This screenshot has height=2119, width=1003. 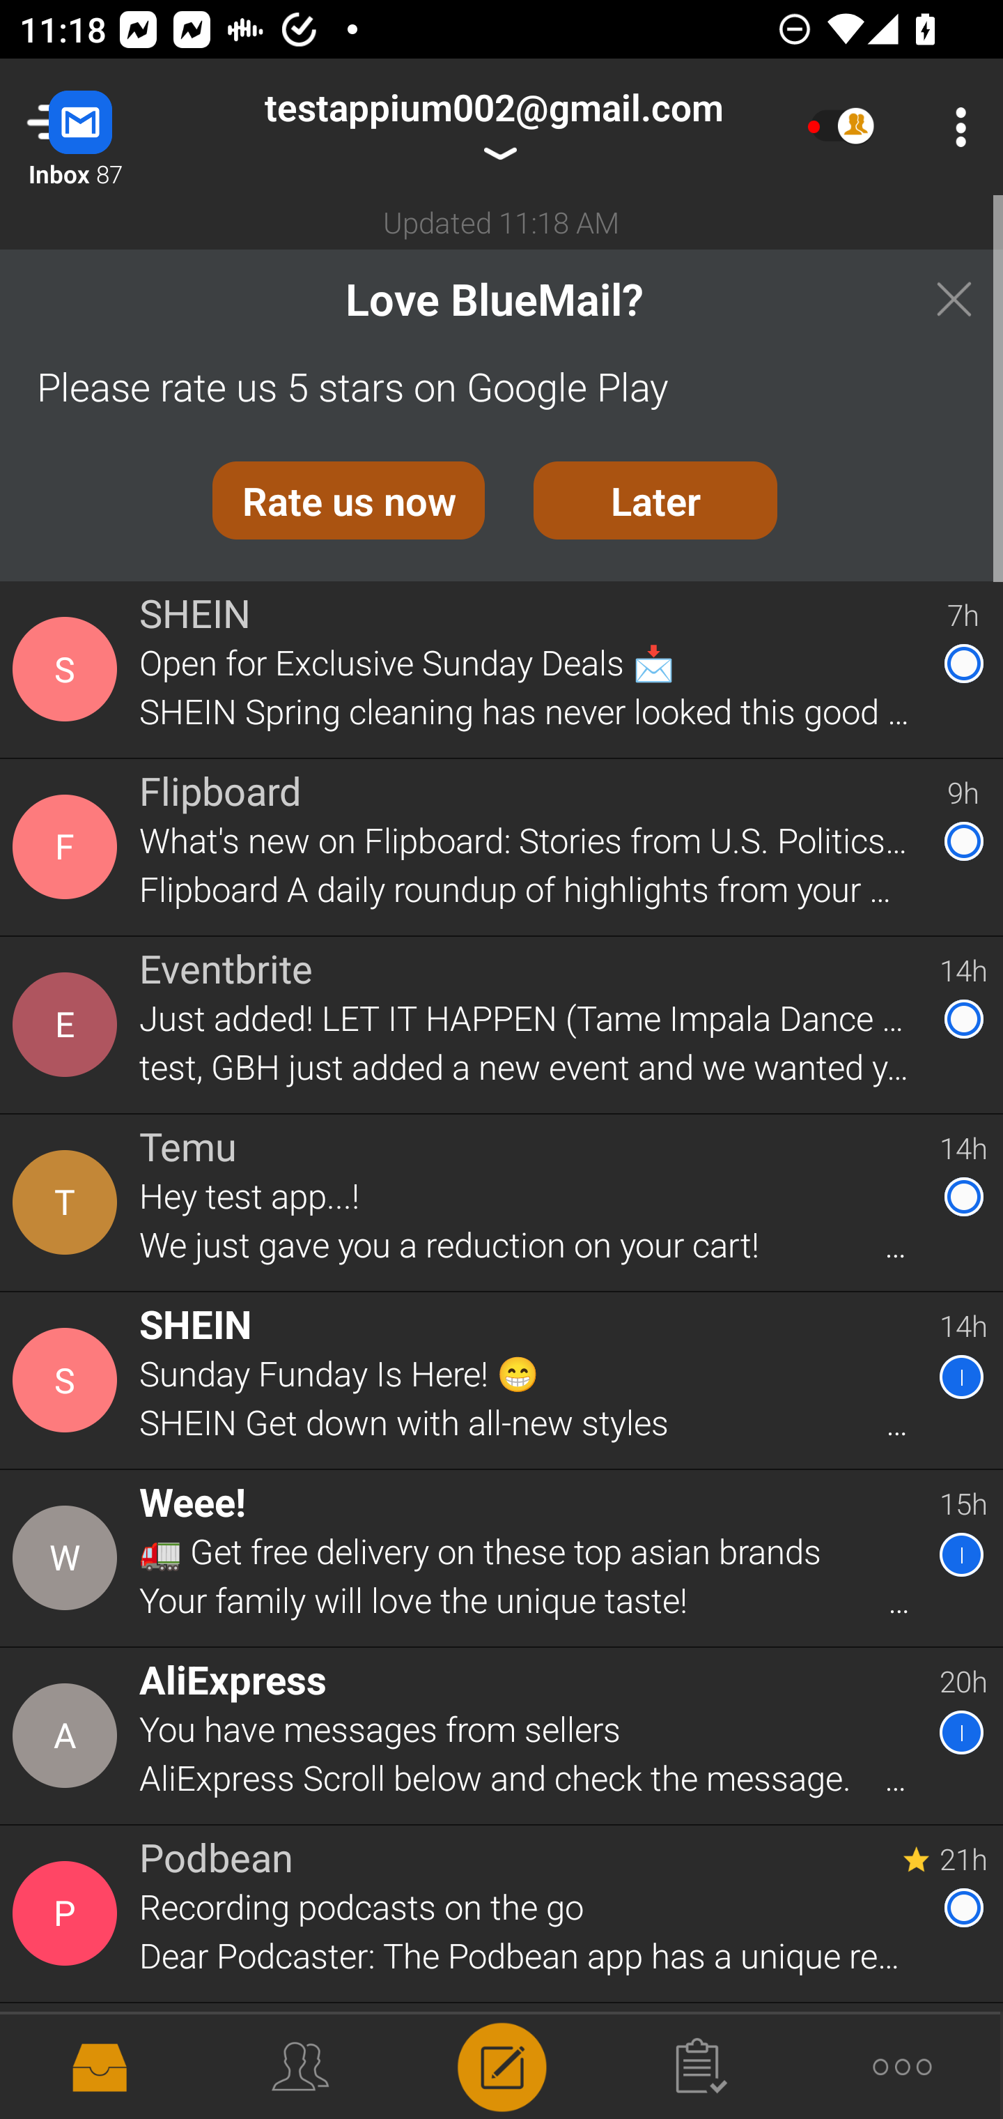 What do you see at coordinates (68, 846) in the screenshot?
I see `Contact Details` at bounding box center [68, 846].